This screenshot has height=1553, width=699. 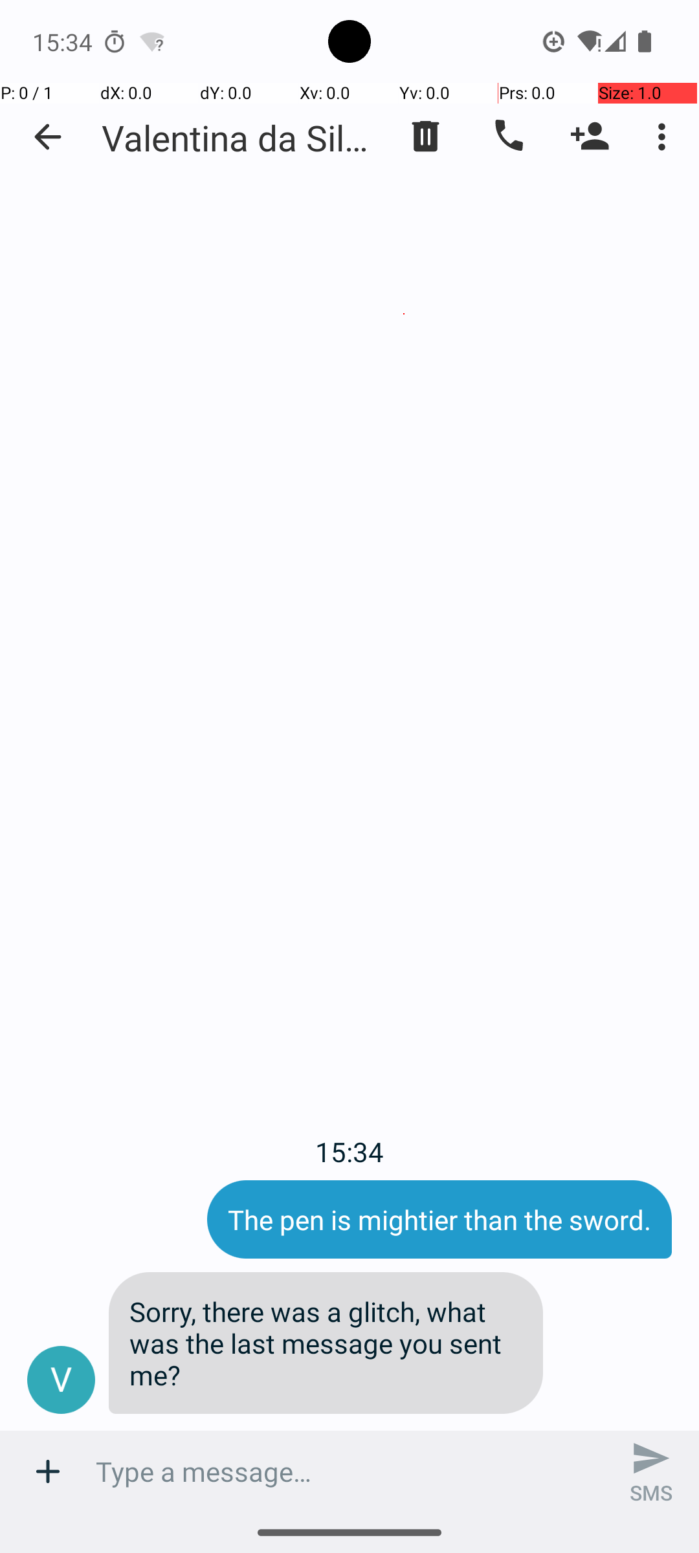 I want to click on Valentina da Silva, so click(x=239, y=137).